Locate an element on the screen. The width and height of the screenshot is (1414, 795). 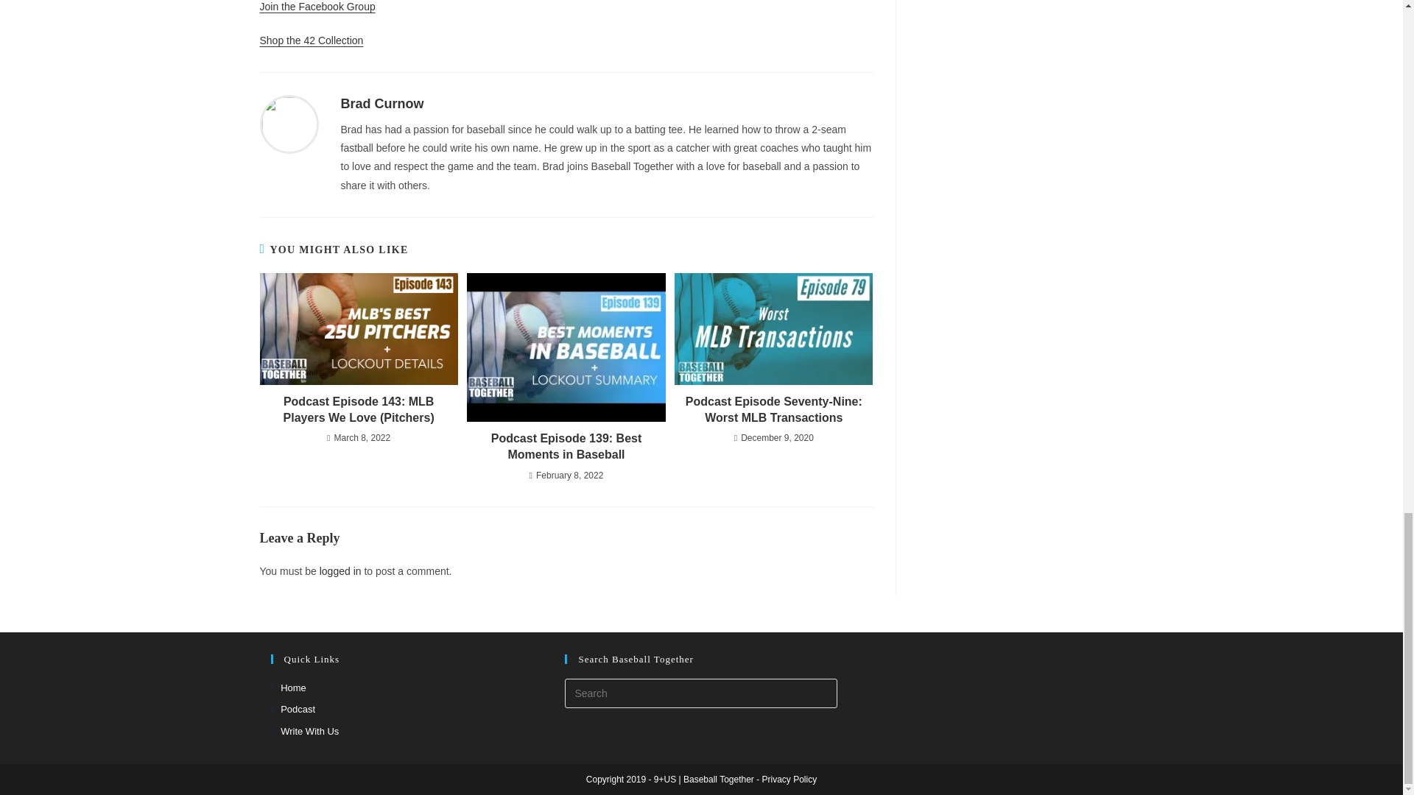
Shop the 42 Collection is located at coordinates (311, 40).